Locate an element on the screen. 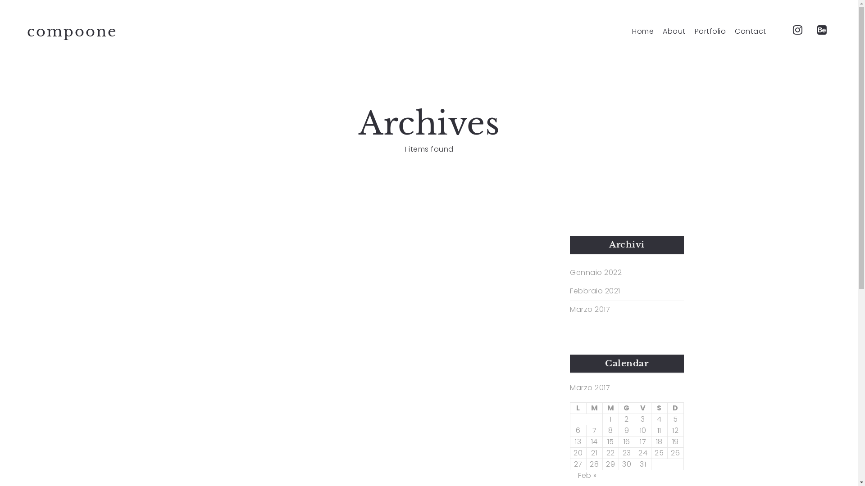 The width and height of the screenshot is (865, 486). Gennaio 2022 is located at coordinates (596, 273).